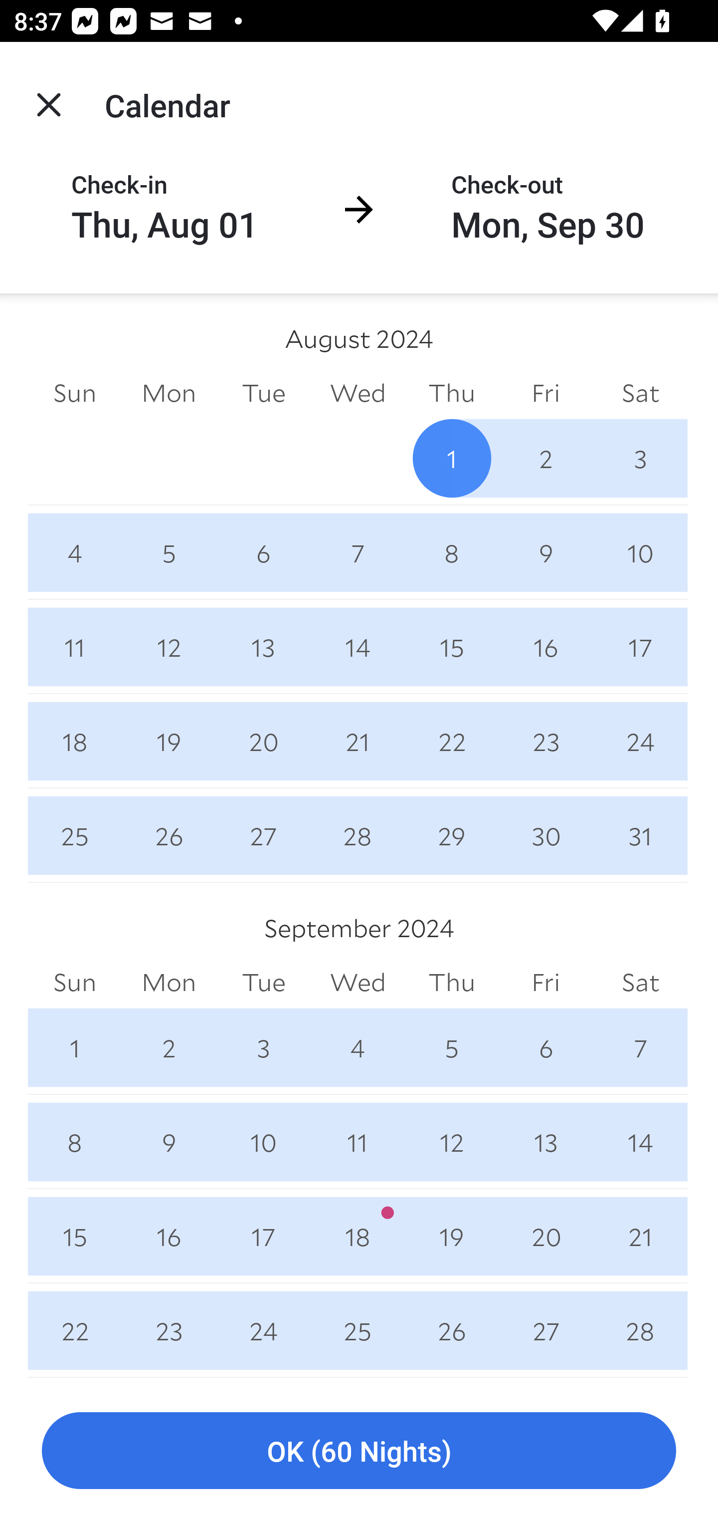 This screenshot has height=1517, width=718. What do you see at coordinates (640, 458) in the screenshot?
I see `3 3 August 2024` at bounding box center [640, 458].